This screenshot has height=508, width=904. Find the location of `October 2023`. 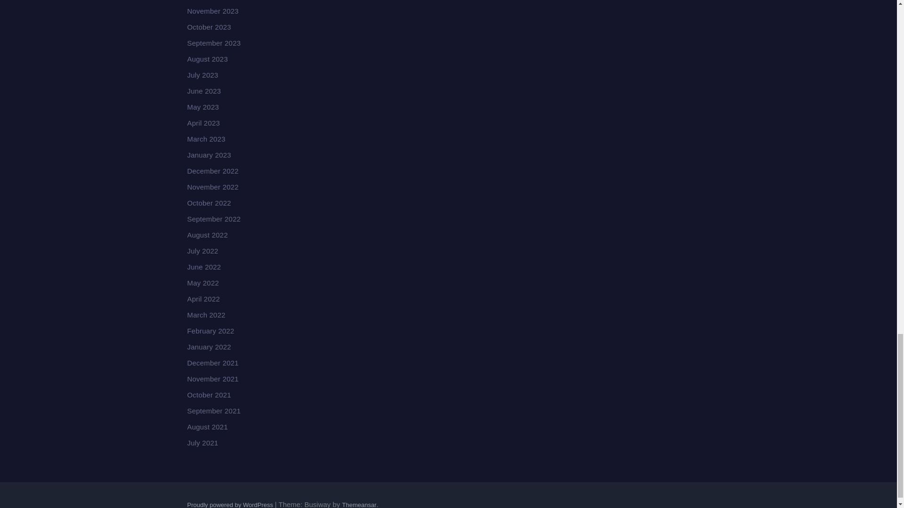

October 2023 is located at coordinates (209, 26).